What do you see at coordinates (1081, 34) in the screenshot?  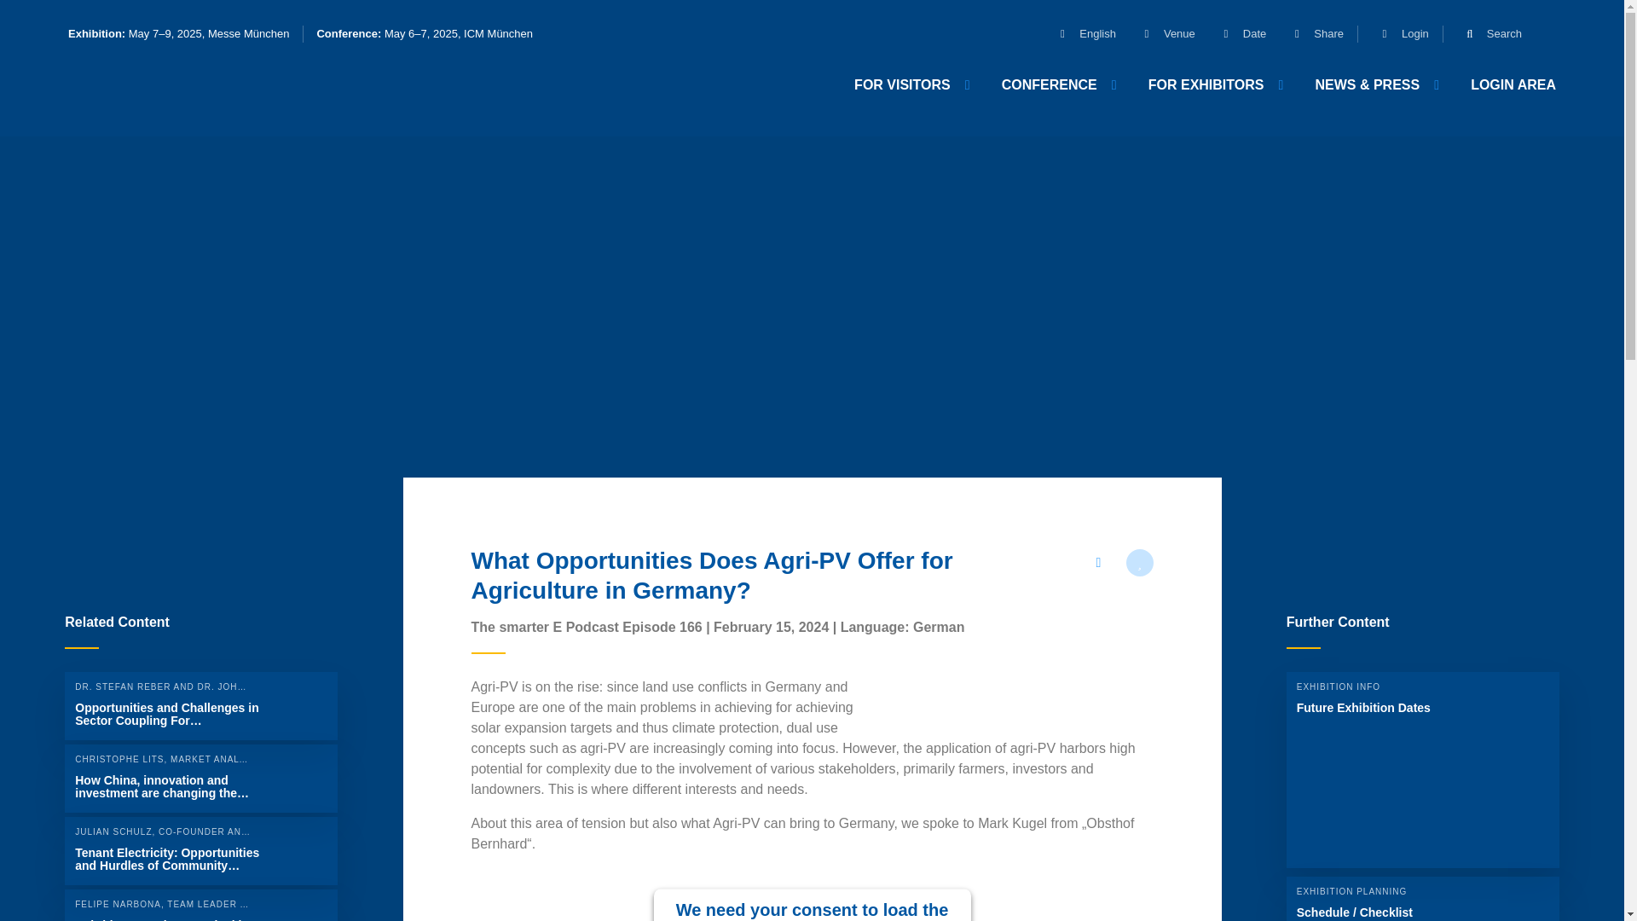 I see `Change Language` at bounding box center [1081, 34].